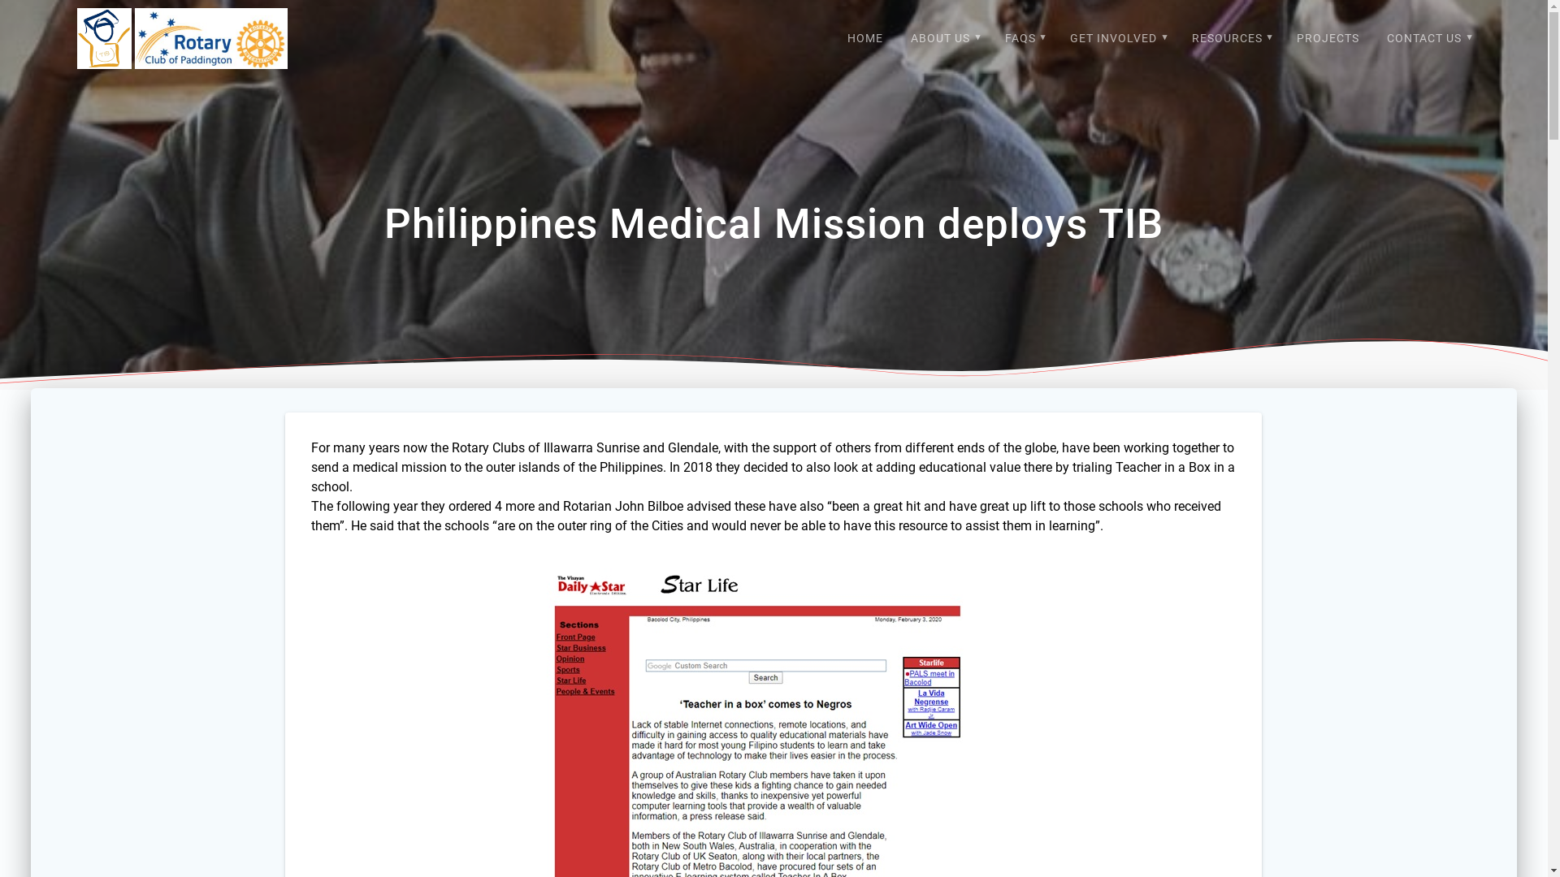 Image resolution: width=1560 pixels, height=877 pixels. I want to click on CONTACT US, so click(1428, 39).